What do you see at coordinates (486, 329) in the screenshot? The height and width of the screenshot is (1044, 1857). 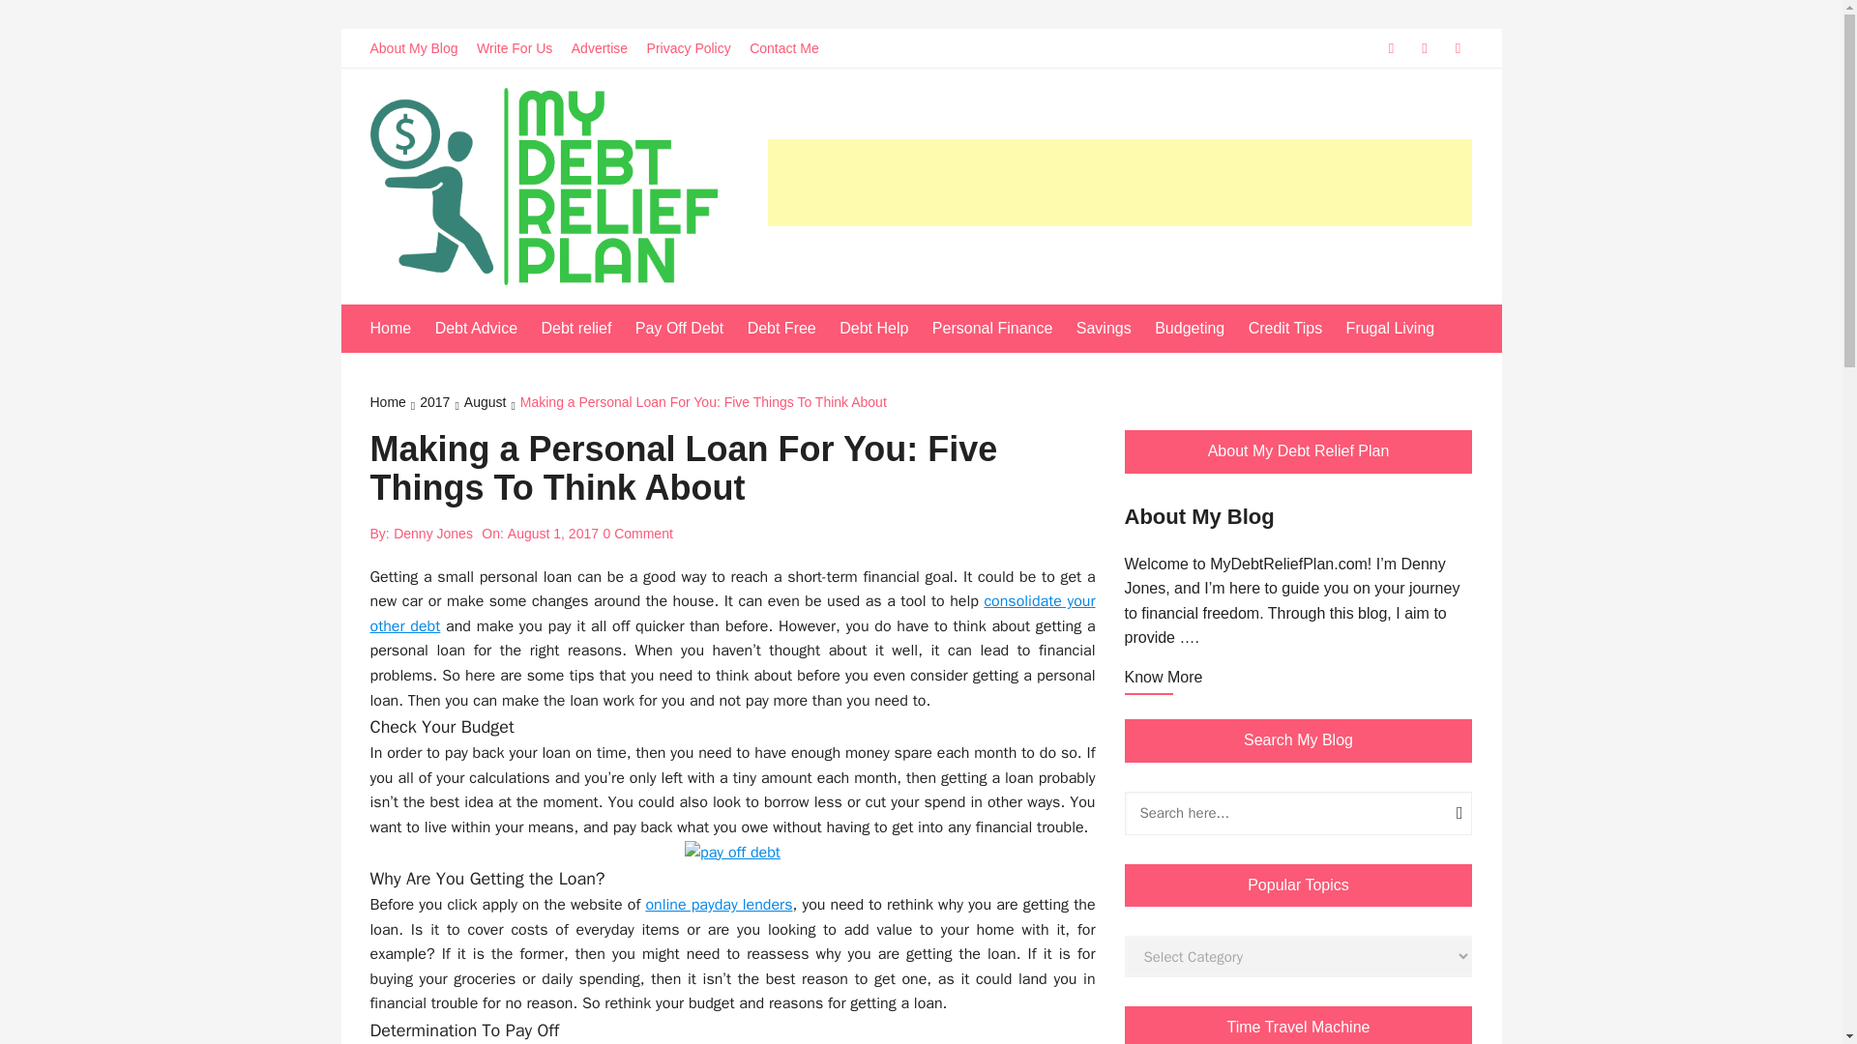 I see `Debt Advice` at bounding box center [486, 329].